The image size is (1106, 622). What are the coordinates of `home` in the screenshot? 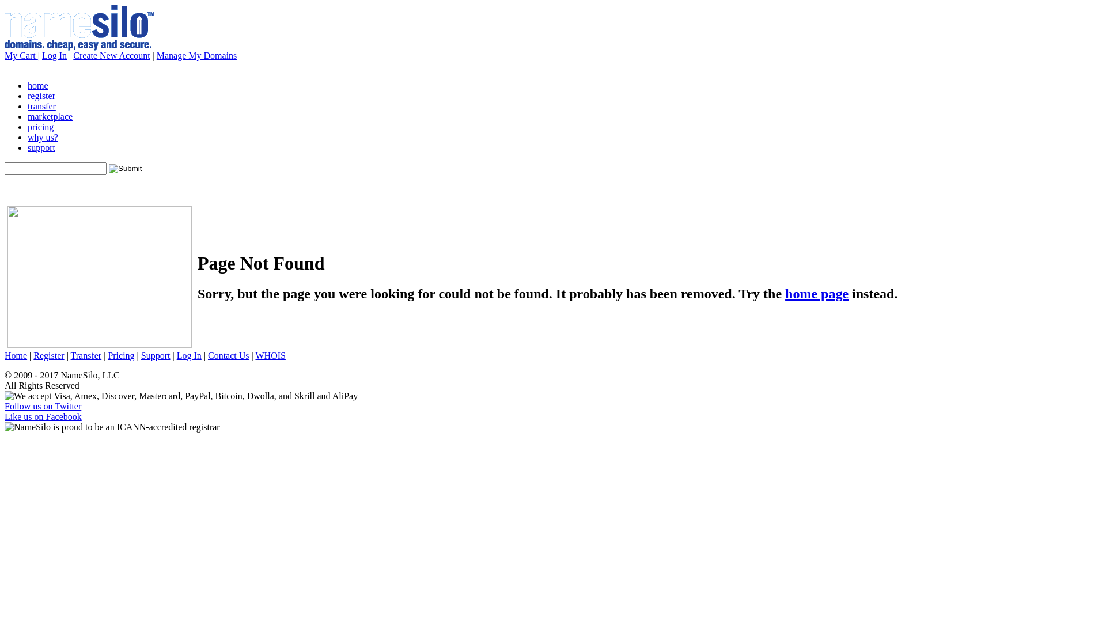 It's located at (38, 85).